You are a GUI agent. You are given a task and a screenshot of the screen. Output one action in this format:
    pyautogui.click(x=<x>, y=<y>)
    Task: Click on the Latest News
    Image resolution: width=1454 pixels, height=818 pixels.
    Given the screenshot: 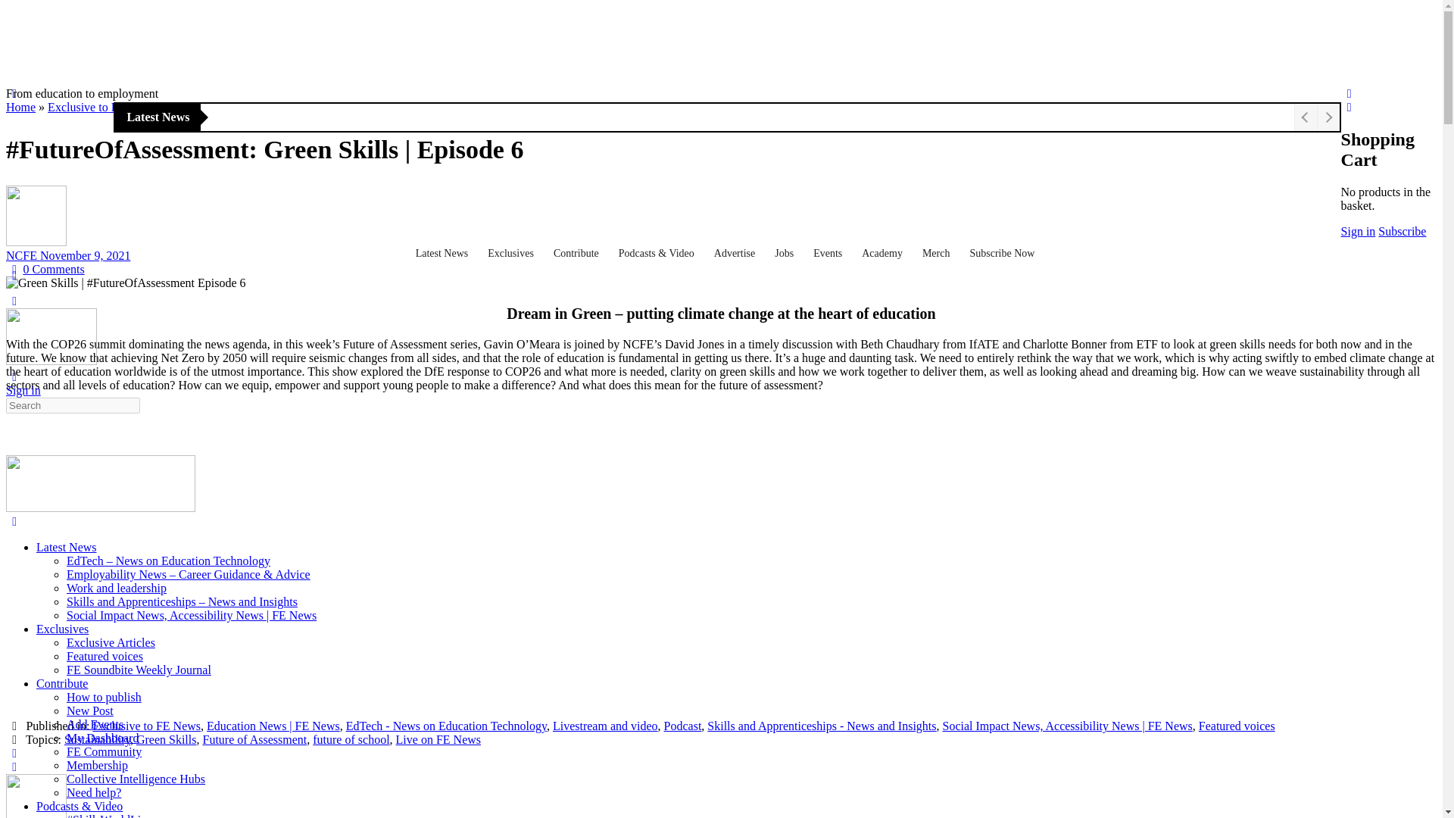 What is the action you would take?
    pyautogui.click(x=445, y=254)
    